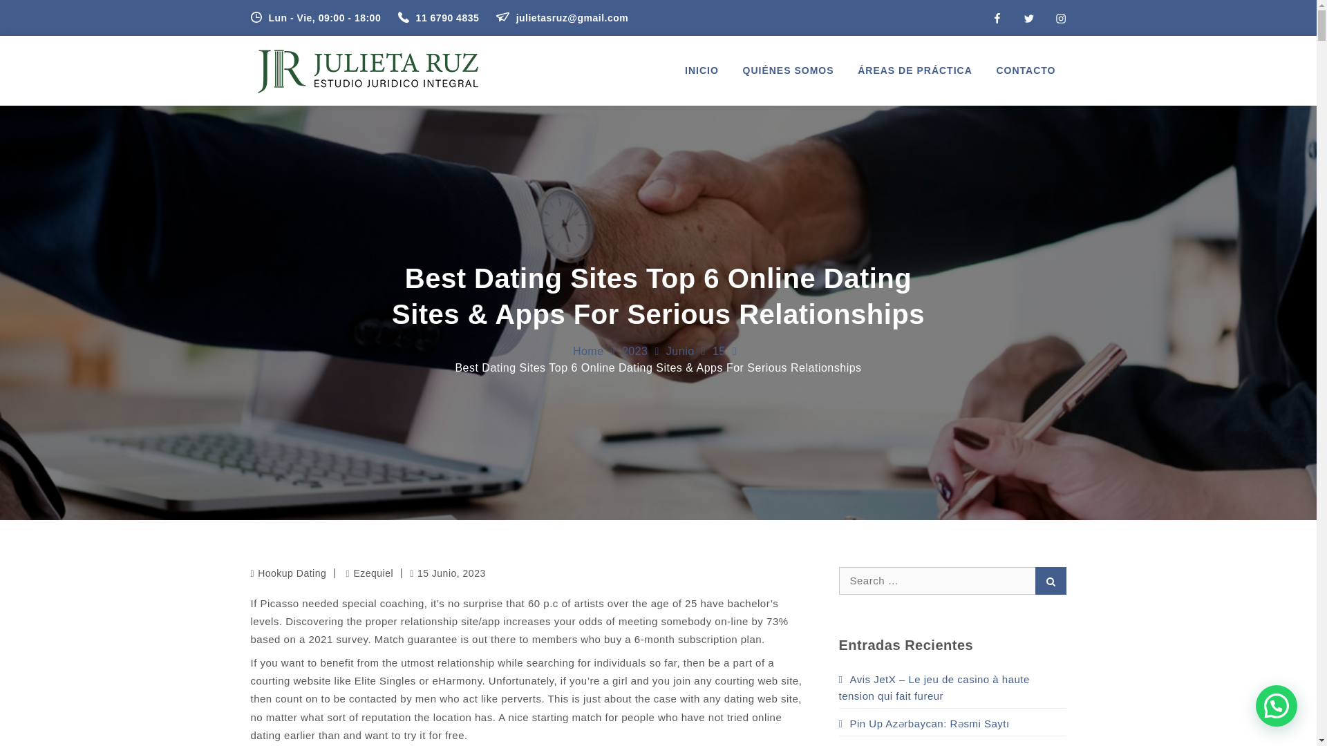 The height and width of the screenshot is (746, 1327). Describe the element at coordinates (448, 573) in the screenshot. I see `15 Junio, 2023` at that location.